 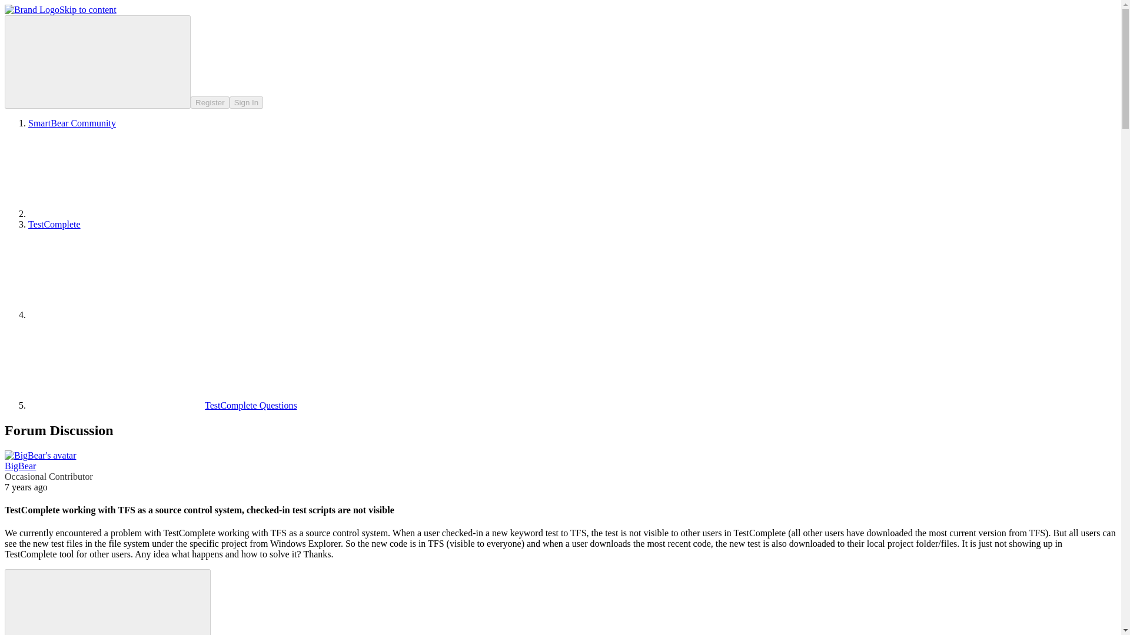 What do you see at coordinates (107, 602) in the screenshot?
I see `ReplyReply` at bounding box center [107, 602].